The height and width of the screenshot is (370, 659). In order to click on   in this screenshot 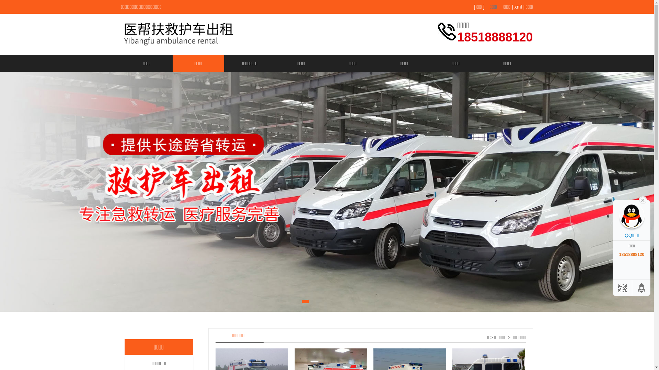, I will do `click(643, 200)`.